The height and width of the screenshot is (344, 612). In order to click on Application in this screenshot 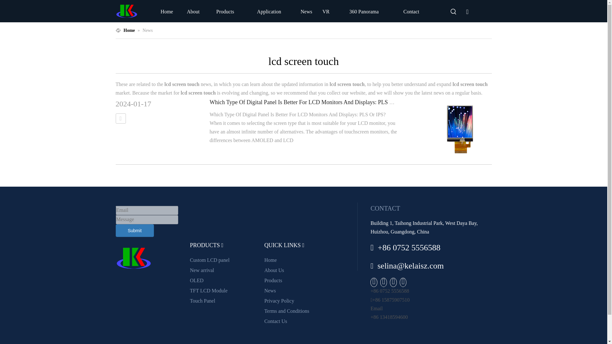, I will do `click(269, 11)`.